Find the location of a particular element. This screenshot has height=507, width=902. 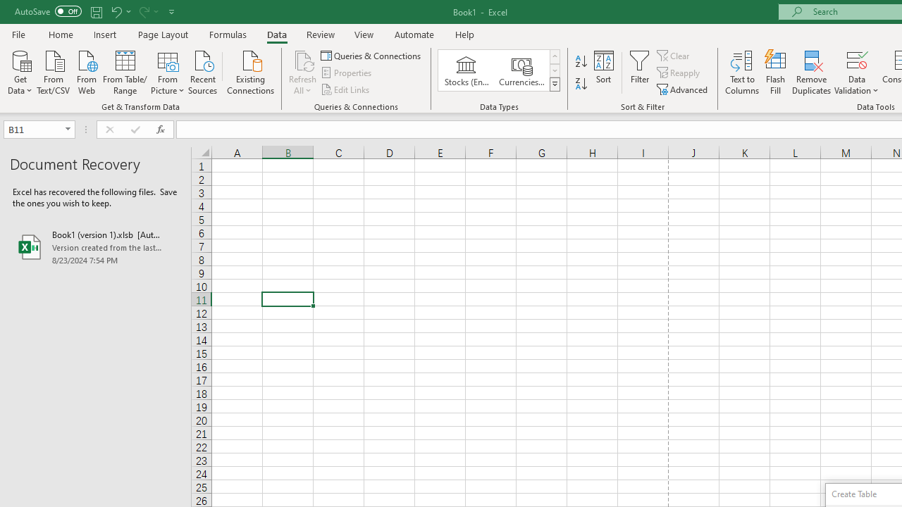

Existing Connections is located at coordinates (251, 71).